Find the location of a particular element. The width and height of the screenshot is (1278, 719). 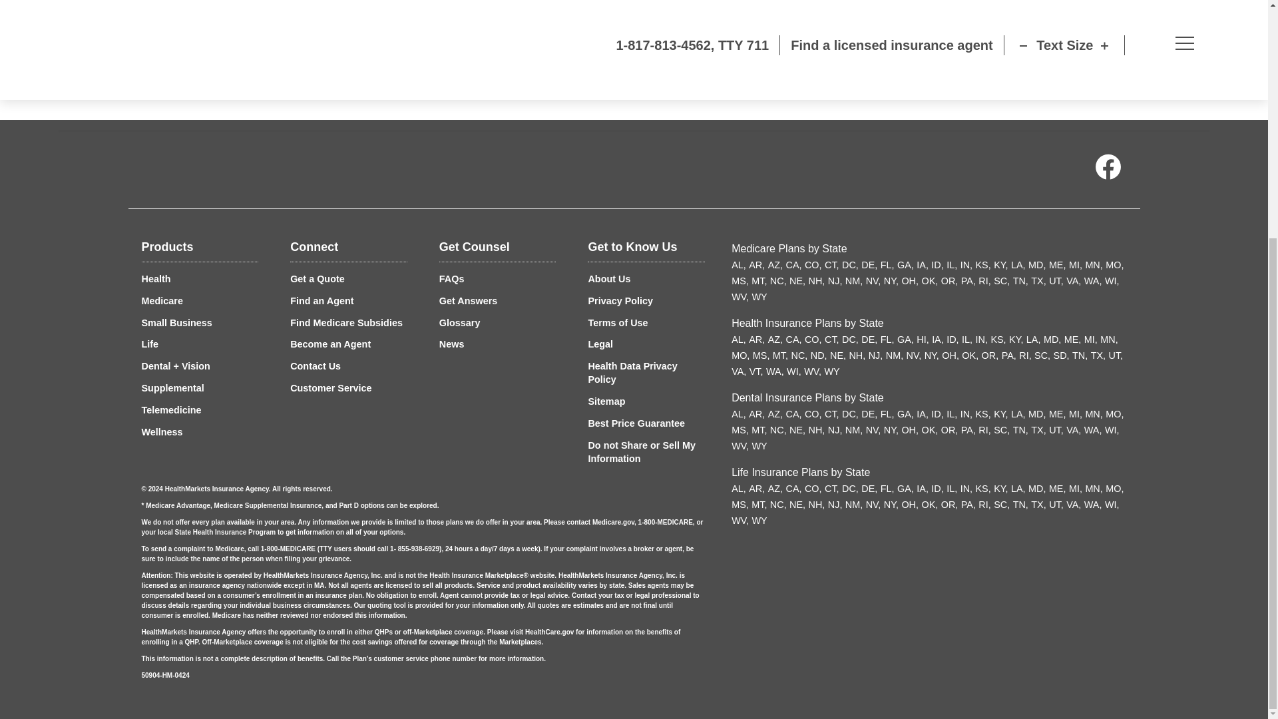

Medicare Insurance Plans in Arkansas is located at coordinates (756, 265).